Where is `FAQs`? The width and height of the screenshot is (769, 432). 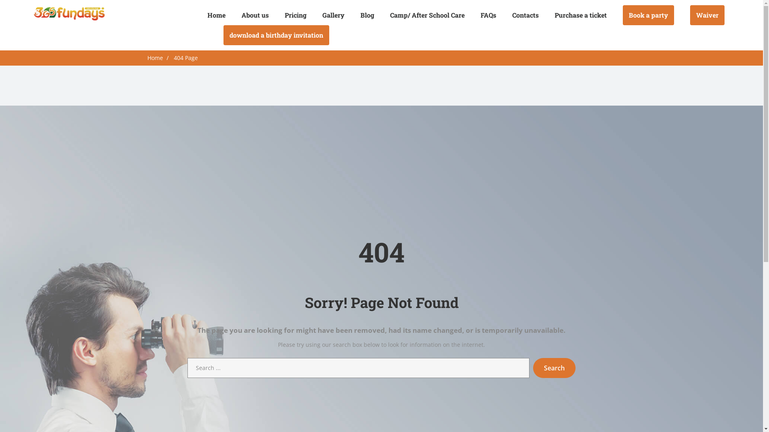
FAQs is located at coordinates (489, 15).